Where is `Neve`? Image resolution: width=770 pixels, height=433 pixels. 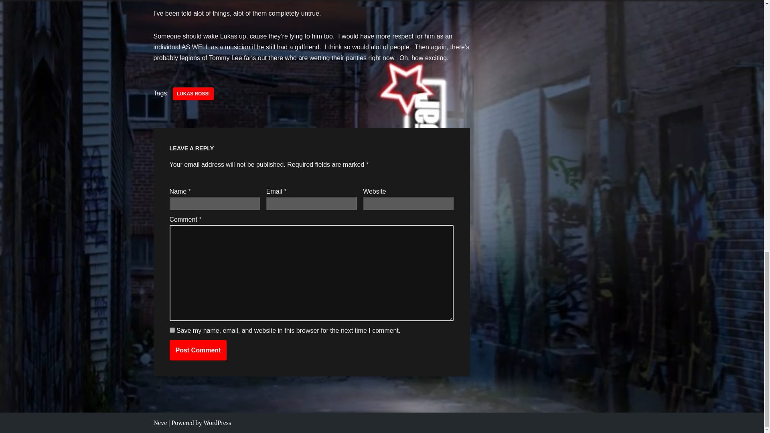 Neve is located at coordinates (160, 423).